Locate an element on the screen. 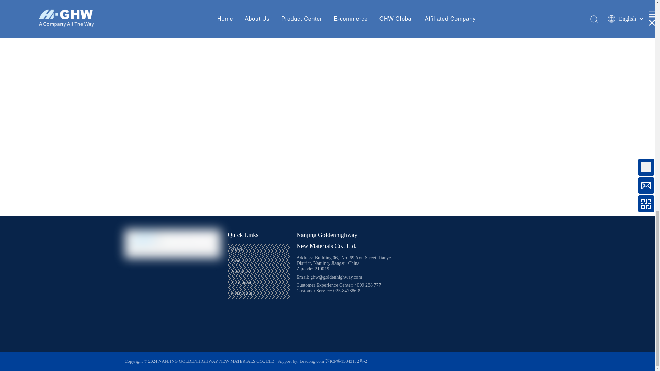 Image resolution: width=660 pixels, height=371 pixels. Facebook is located at coordinates (133, 266).